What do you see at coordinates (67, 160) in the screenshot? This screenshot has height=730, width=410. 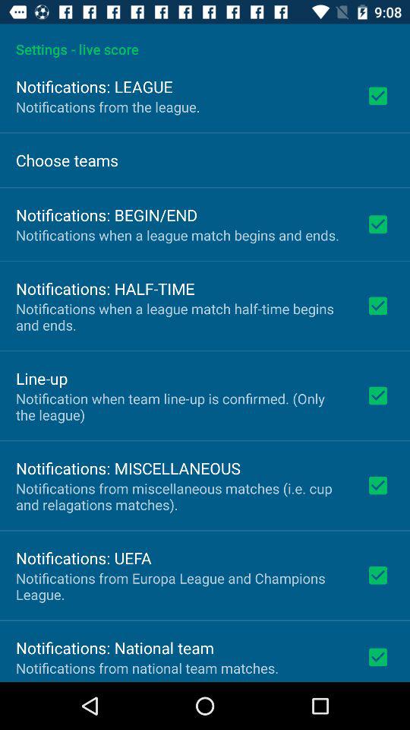 I see `click the choose teams icon` at bounding box center [67, 160].